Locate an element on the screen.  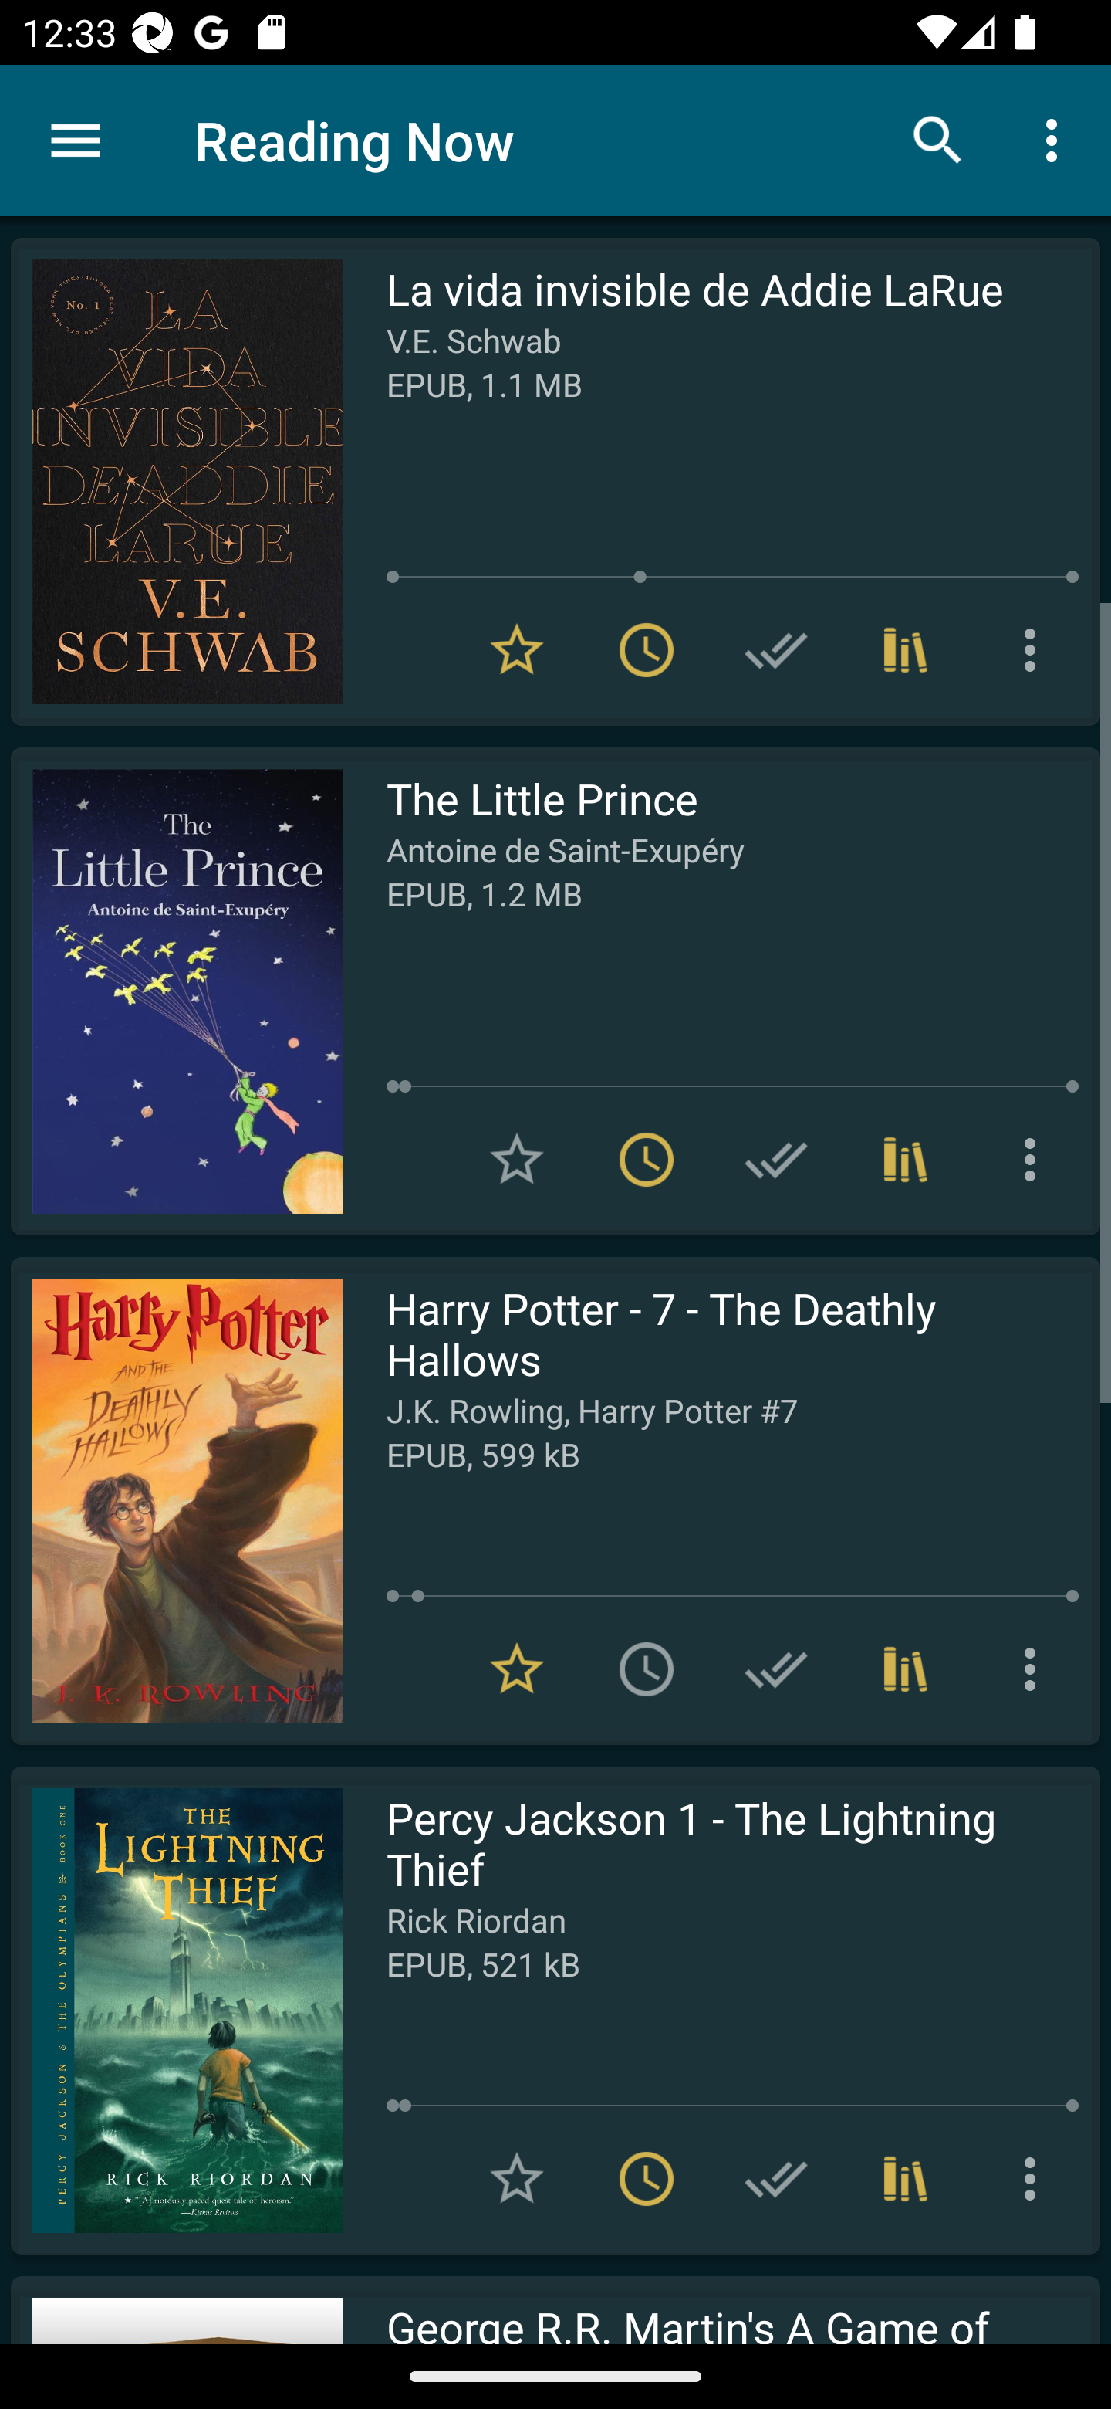
Add to Favorites is located at coordinates (517, 1158).